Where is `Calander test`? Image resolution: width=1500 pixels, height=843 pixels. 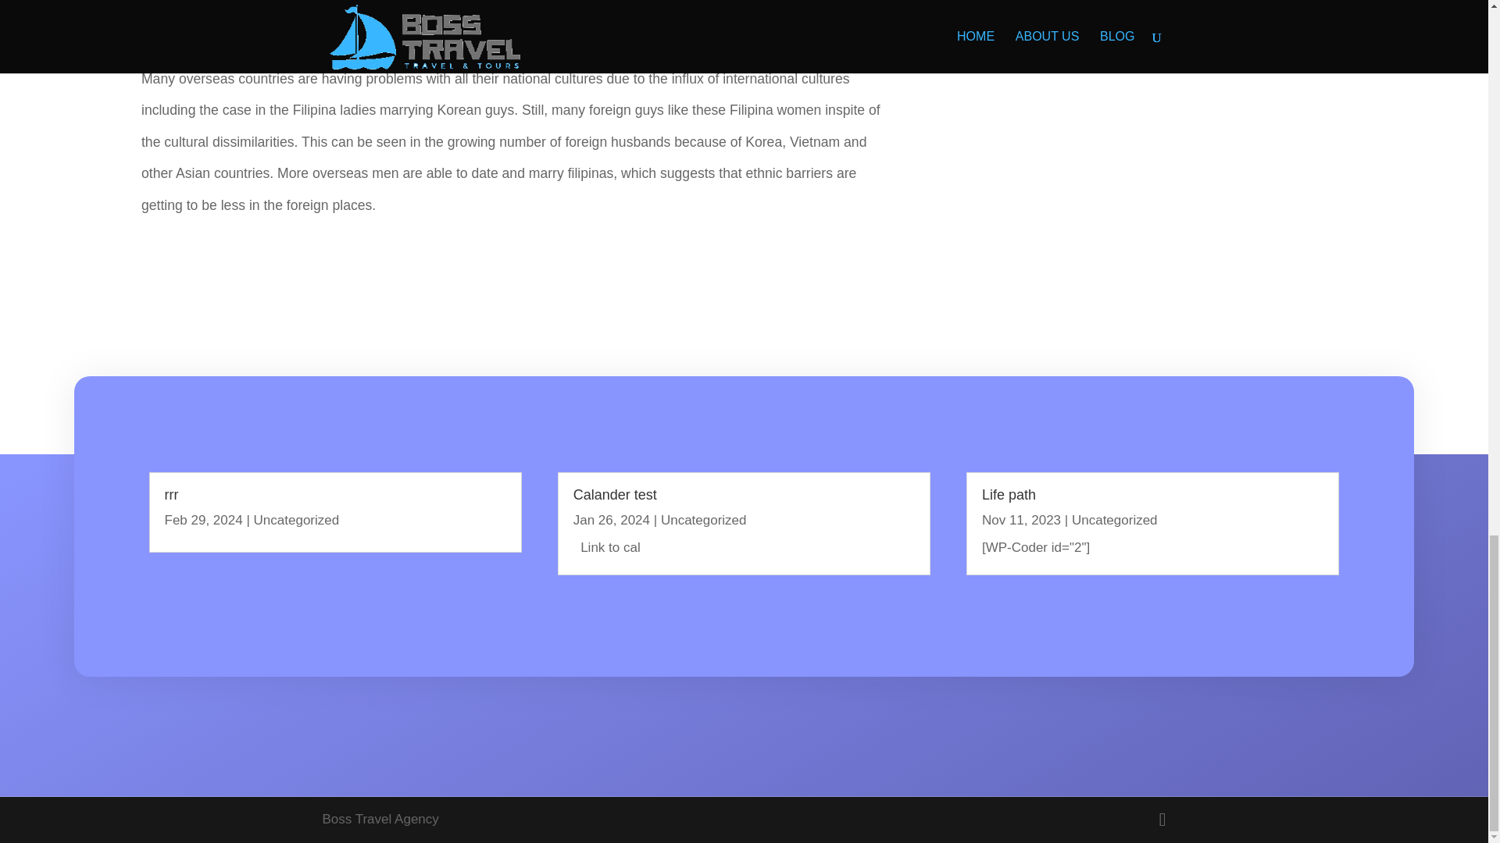 Calander test is located at coordinates (614, 495).